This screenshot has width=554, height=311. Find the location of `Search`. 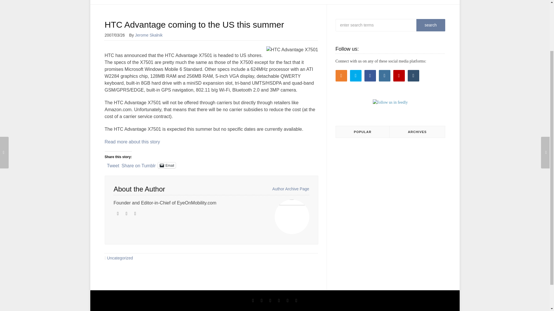

Search is located at coordinates (430, 25).